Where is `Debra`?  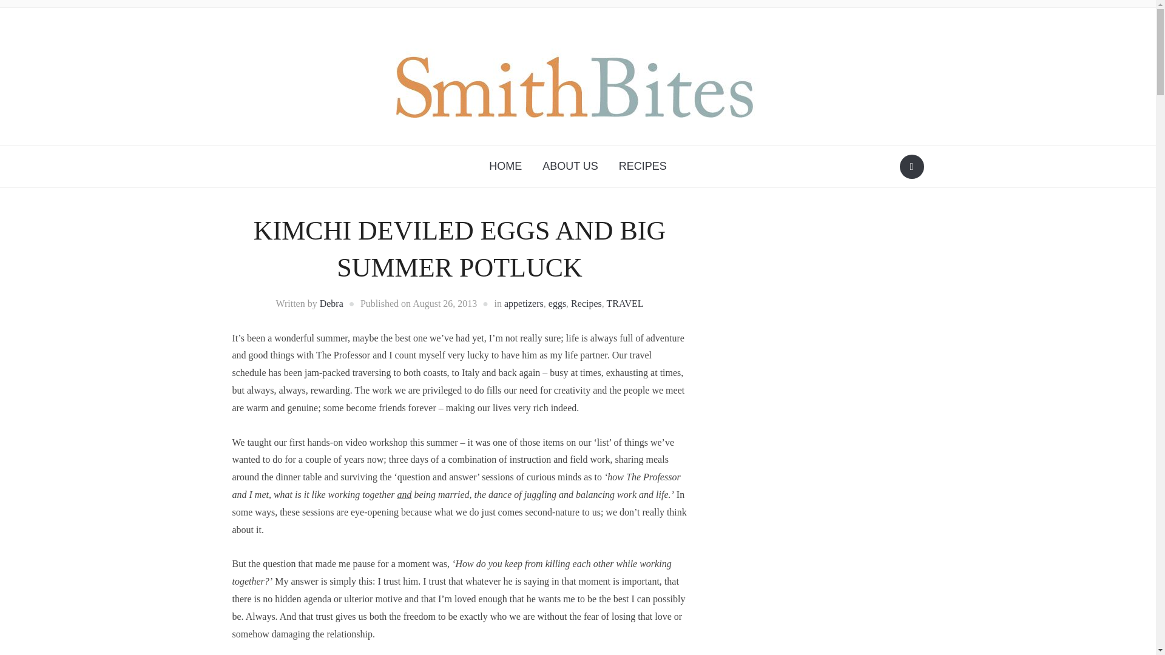
Debra is located at coordinates (331, 303).